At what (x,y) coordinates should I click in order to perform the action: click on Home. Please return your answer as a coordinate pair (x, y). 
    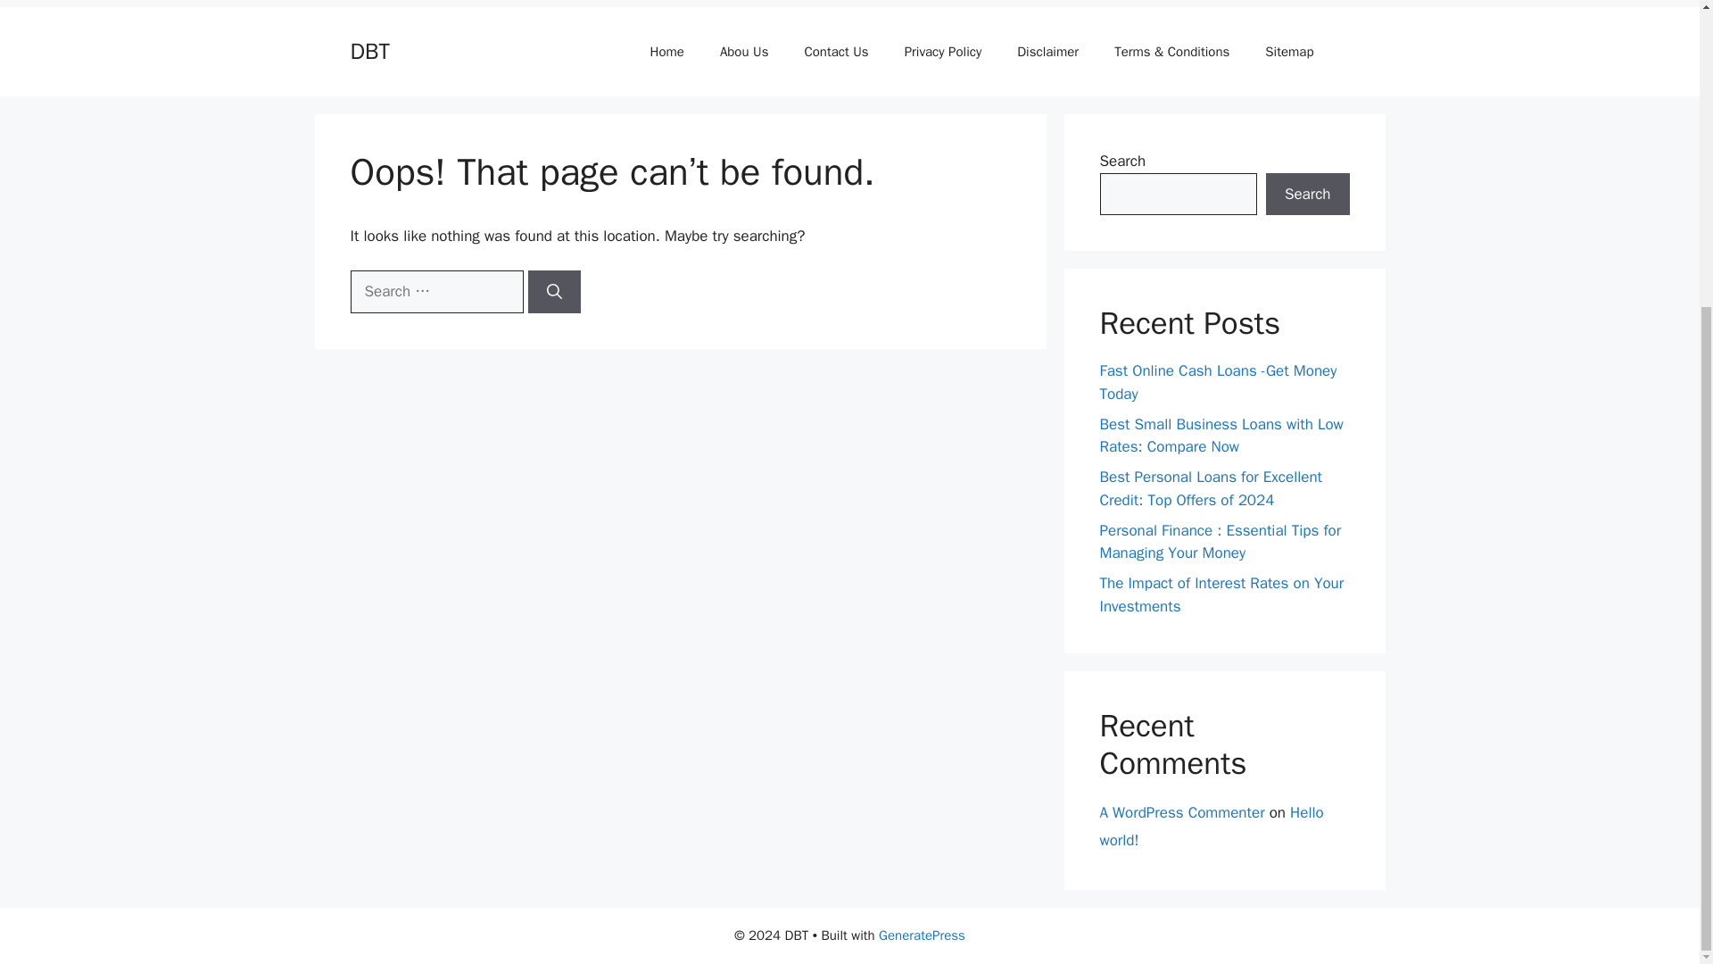
    Looking at the image, I should click on (667, 52).